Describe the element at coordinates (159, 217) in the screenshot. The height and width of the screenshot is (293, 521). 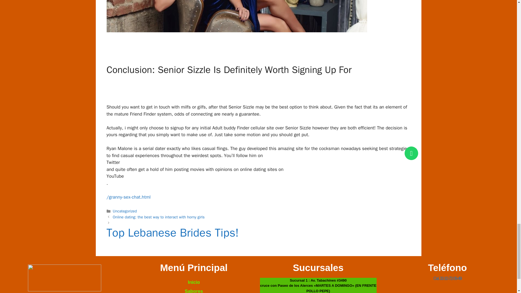
I see `Anterior` at that location.